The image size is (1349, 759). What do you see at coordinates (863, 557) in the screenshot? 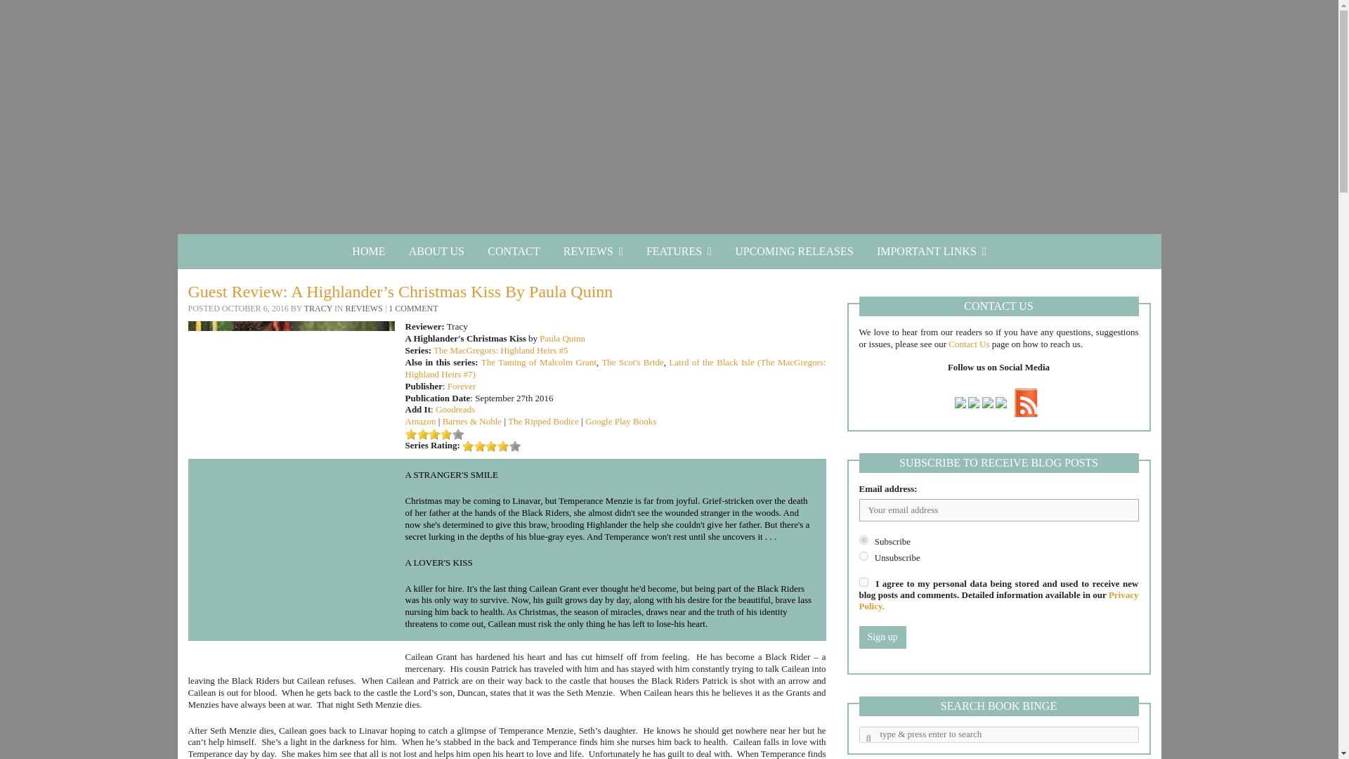
I see `unsubscribe` at bounding box center [863, 557].